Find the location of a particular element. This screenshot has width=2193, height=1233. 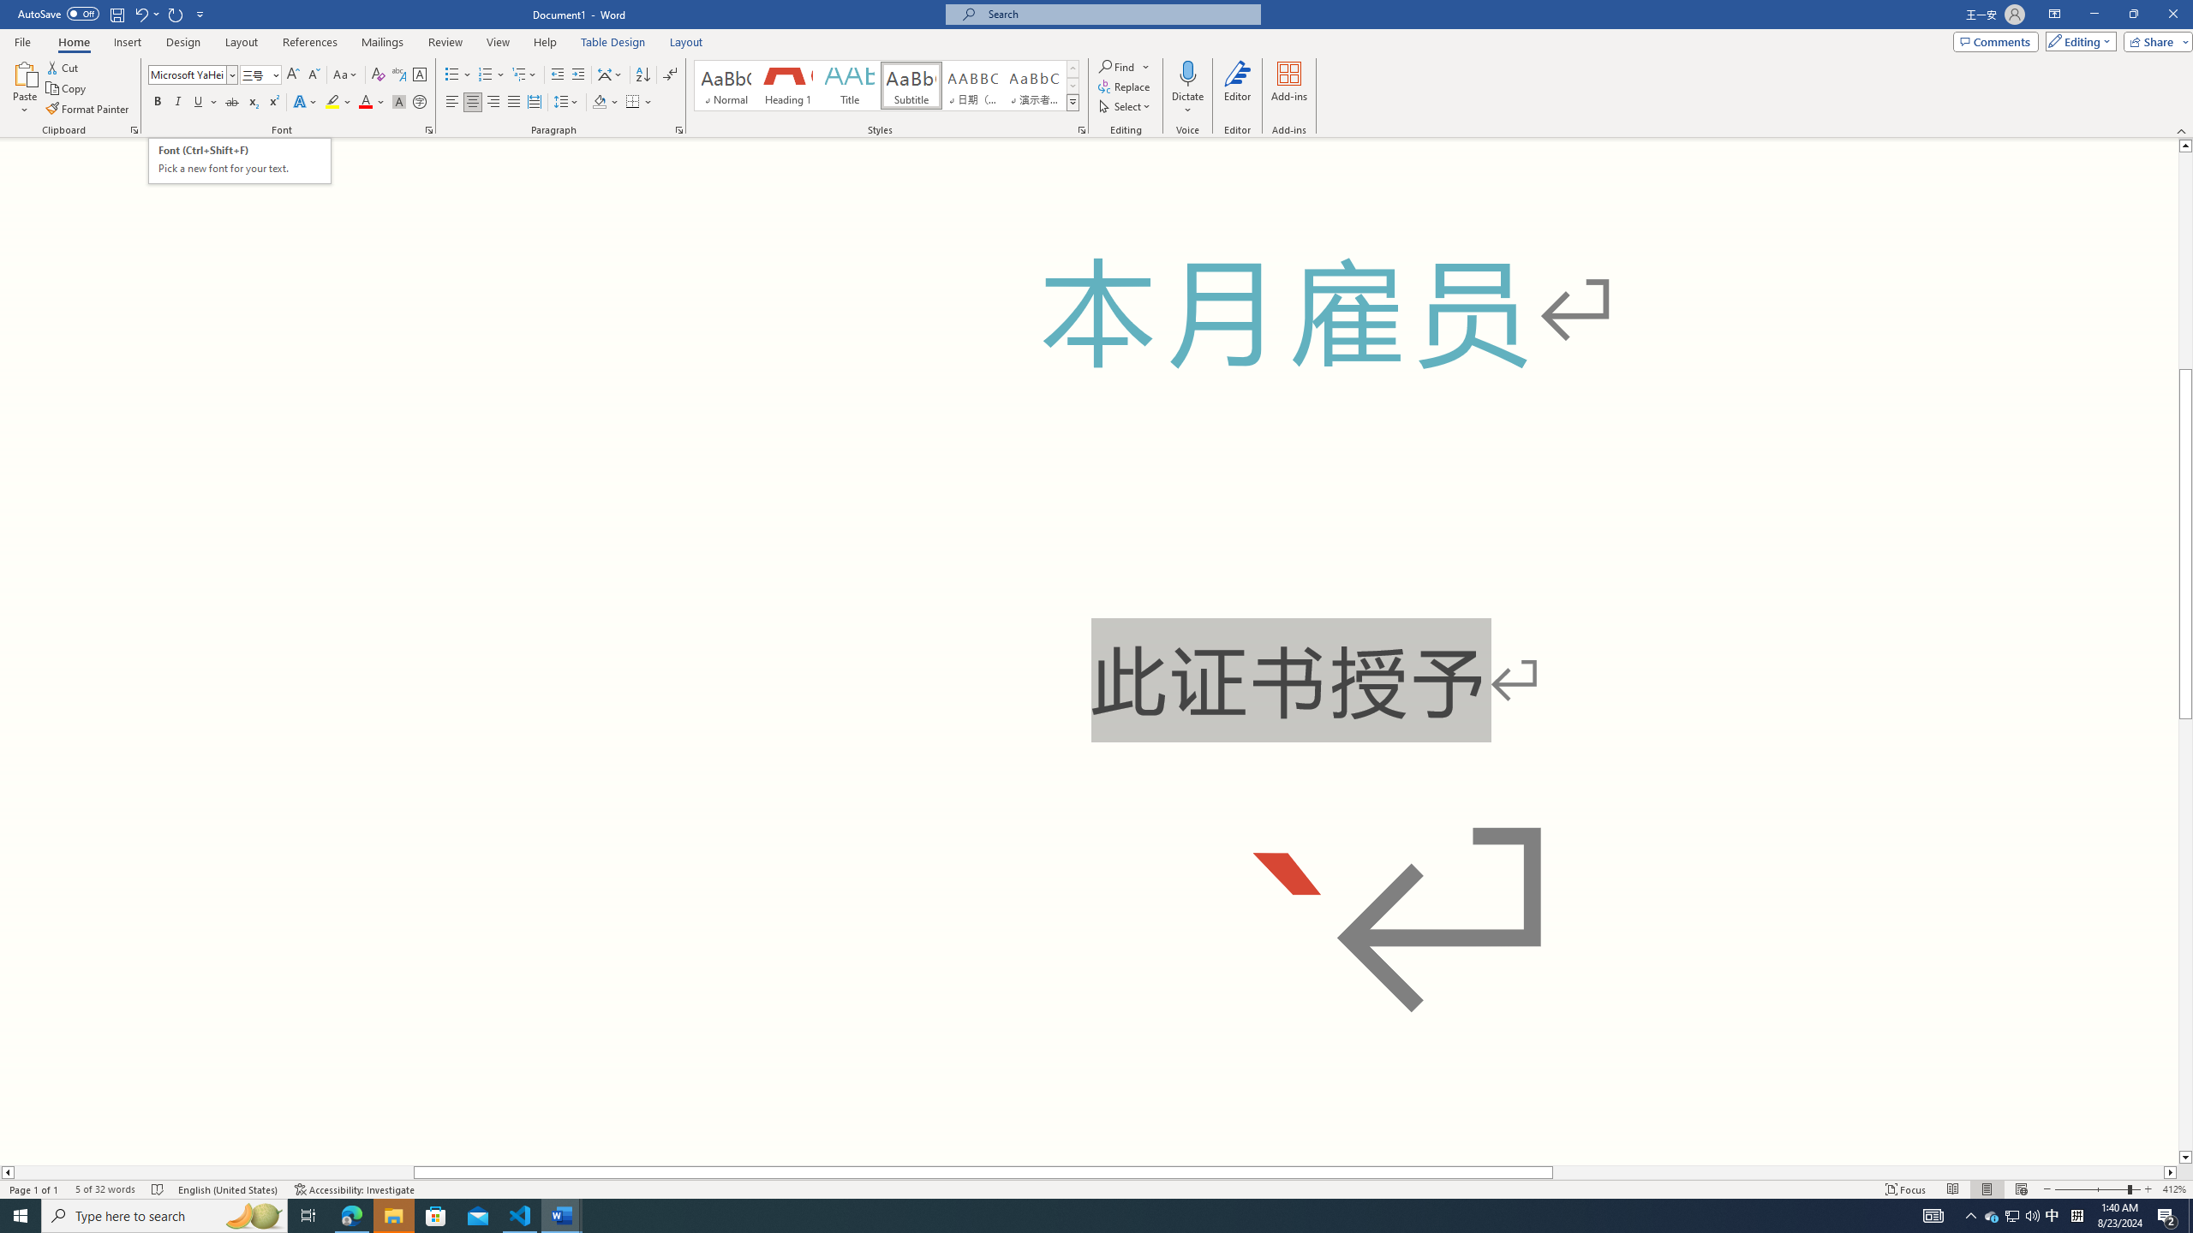

Column left is located at coordinates (7, 1172).